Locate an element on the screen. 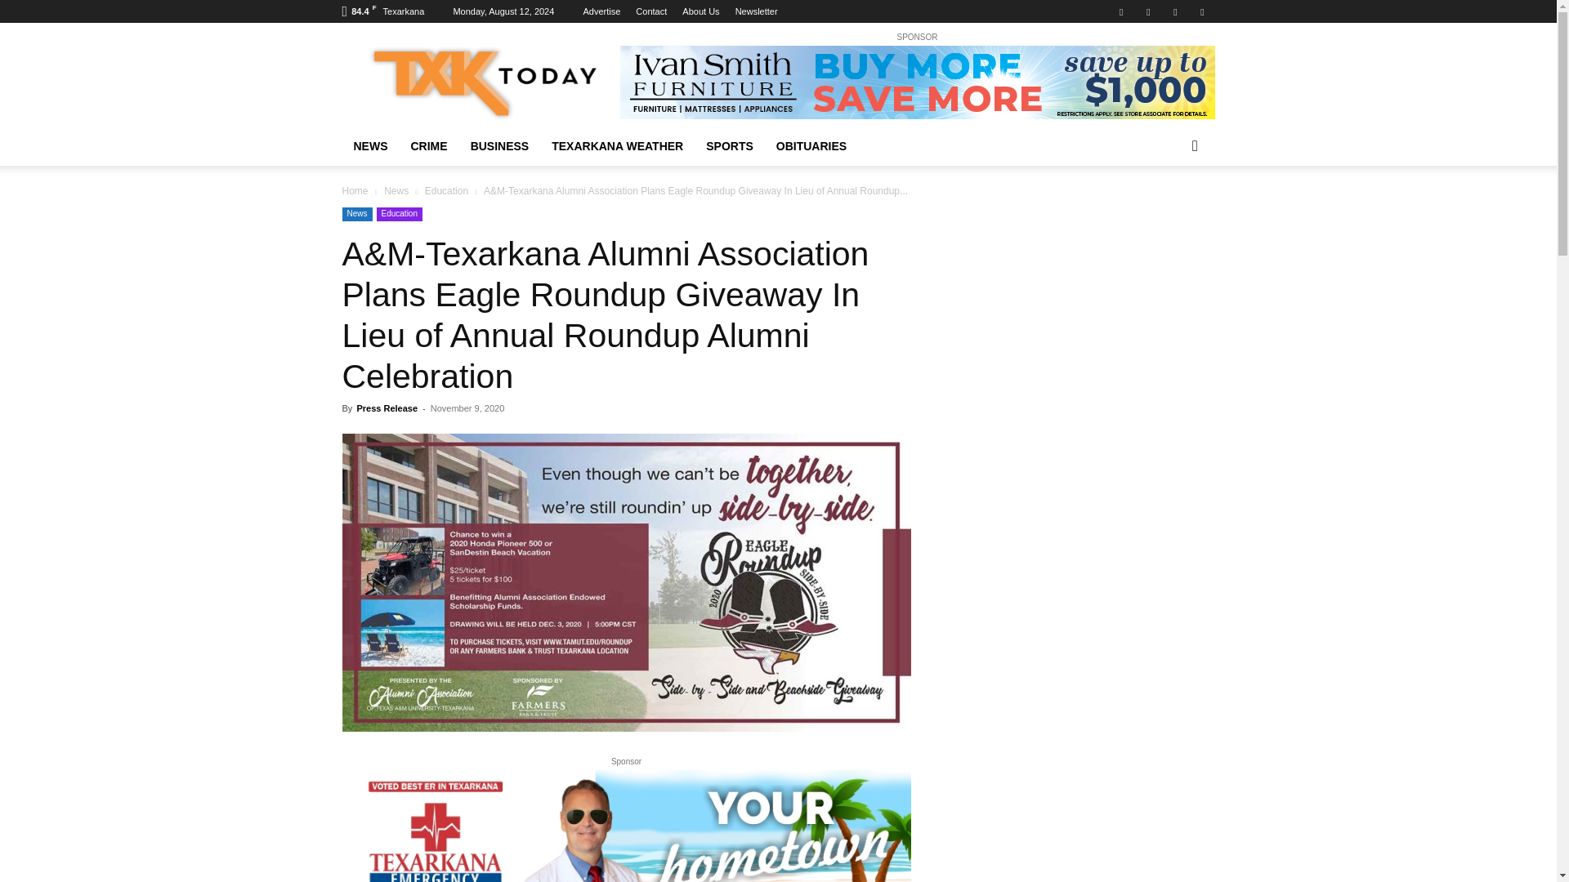  Search is located at coordinates (1169, 212).